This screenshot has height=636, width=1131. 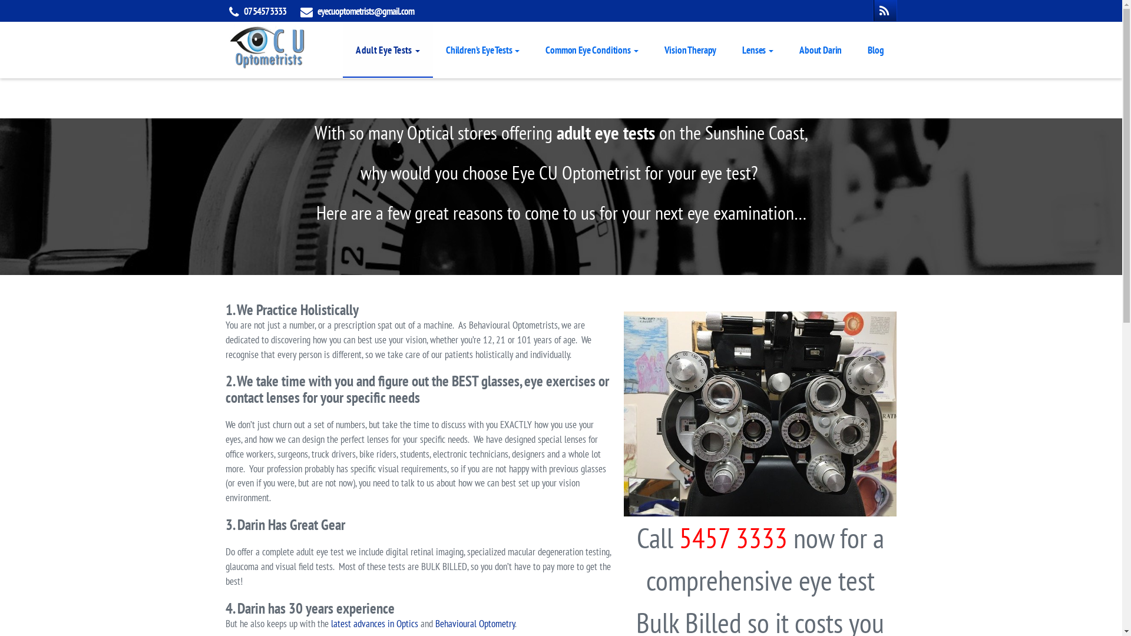 I want to click on About Darin, so click(x=821, y=49).